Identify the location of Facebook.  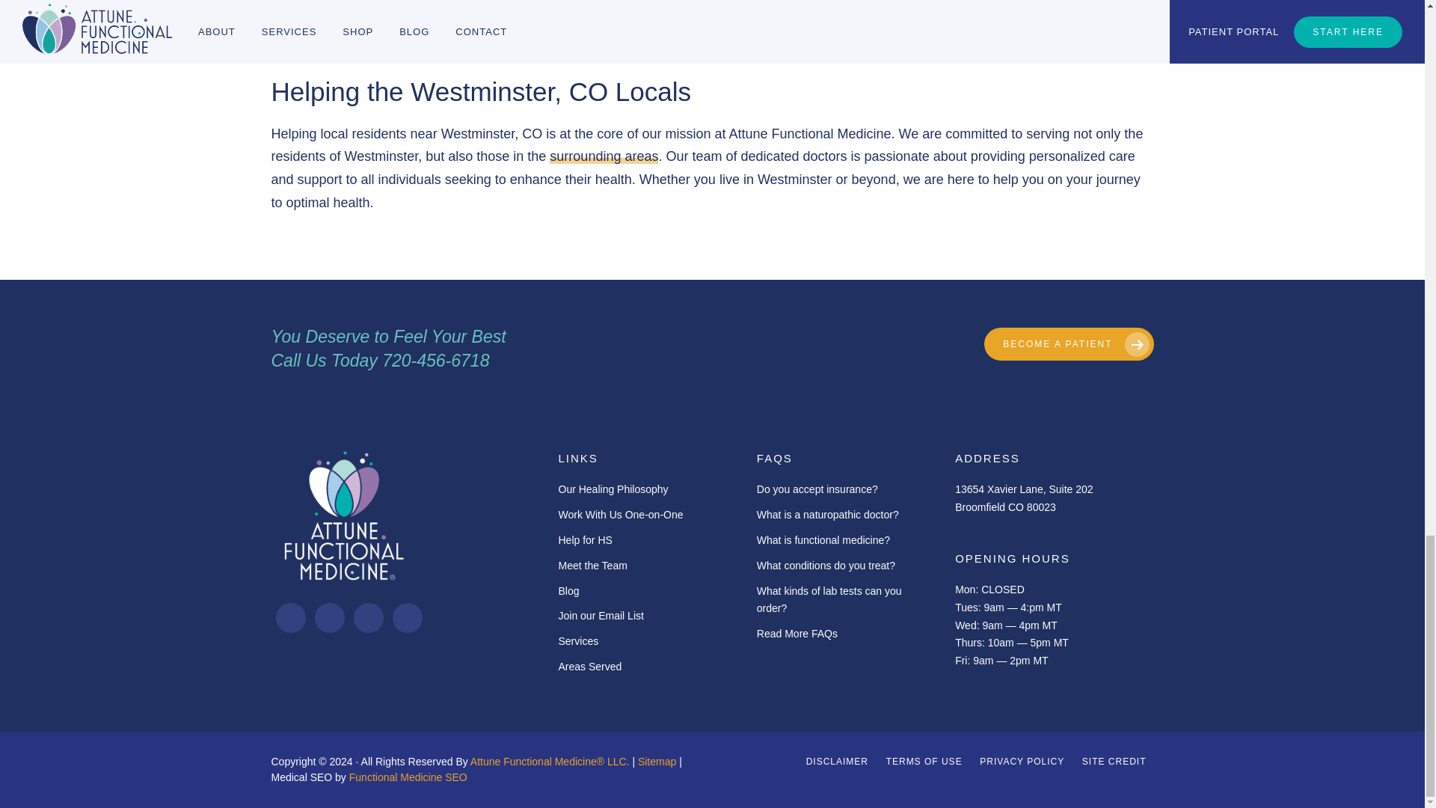
(290, 618).